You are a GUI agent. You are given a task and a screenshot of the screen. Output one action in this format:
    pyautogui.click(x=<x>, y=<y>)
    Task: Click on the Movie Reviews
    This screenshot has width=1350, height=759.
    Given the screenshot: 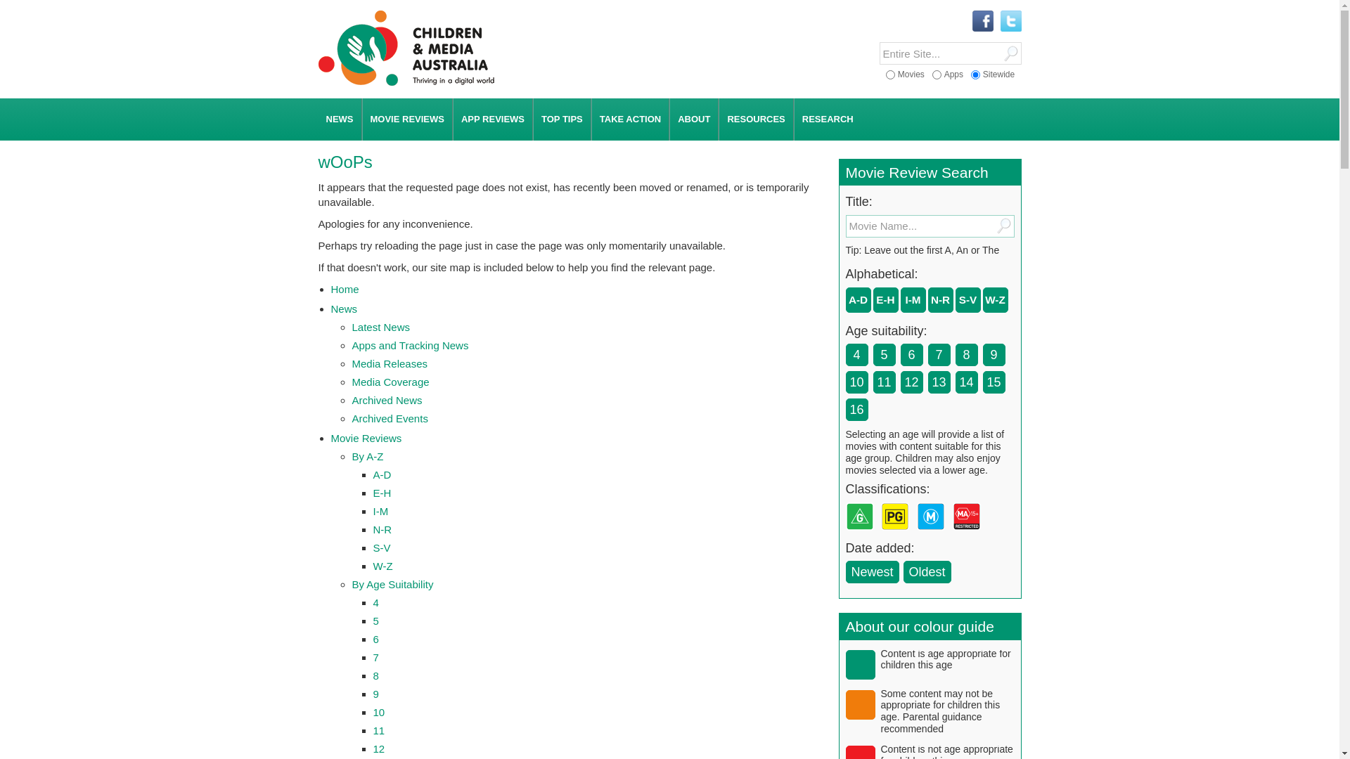 What is the action you would take?
    pyautogui.click(x=366, y=439)
    